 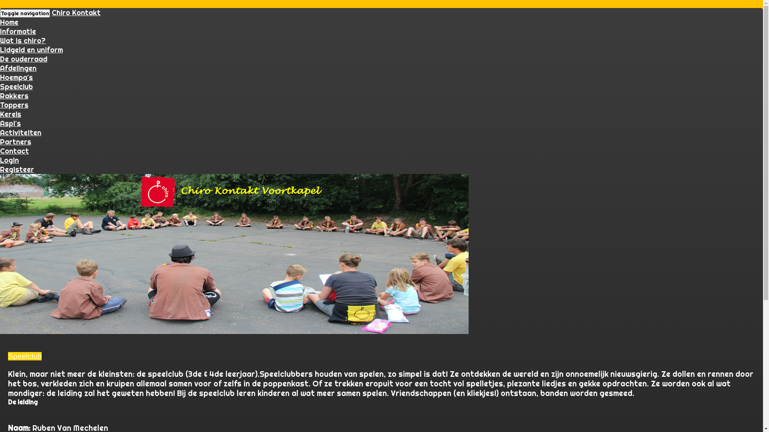 I want to click on Partners, so click(x=16, y=142).